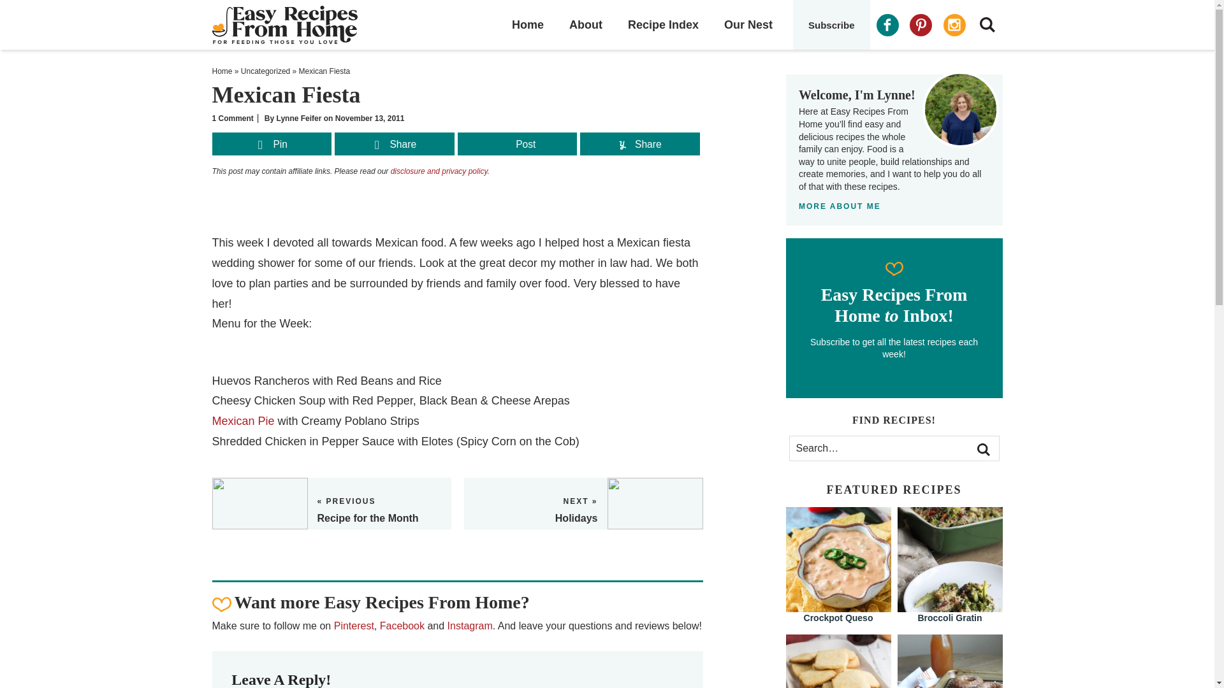 The image size is (1224, 688). I want to click on Lynne Feifer, so click(298, 118).